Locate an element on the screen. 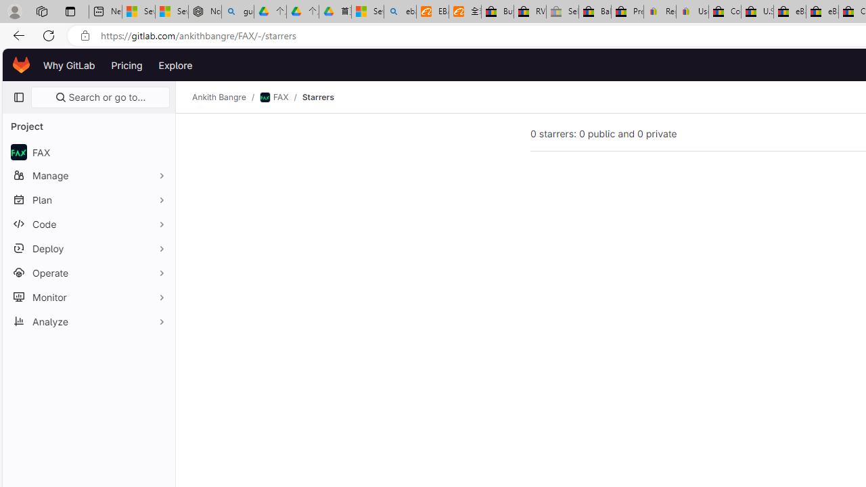 The image size is (866, 487). Baby Keepsakes & Announcements for sale | eBay is located at coordinates (595, 12).